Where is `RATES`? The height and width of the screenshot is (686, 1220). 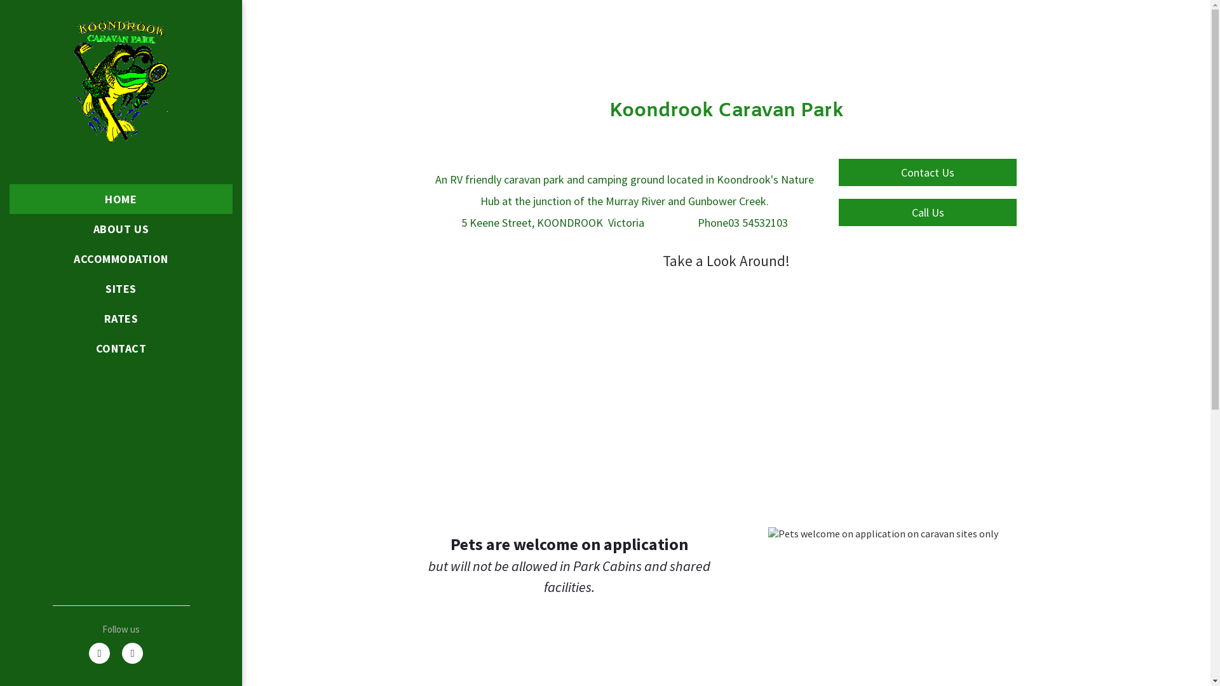
RATES is located at coordinates (121, 319).